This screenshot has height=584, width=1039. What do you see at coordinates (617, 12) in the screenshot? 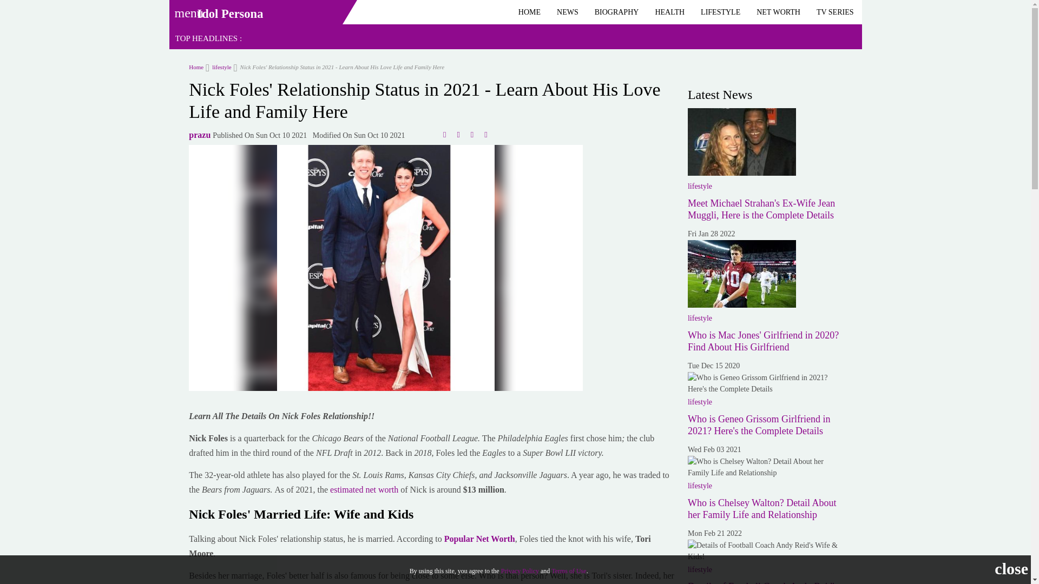
I see `BIOGRAPHY` at bounding box center [617, 12].